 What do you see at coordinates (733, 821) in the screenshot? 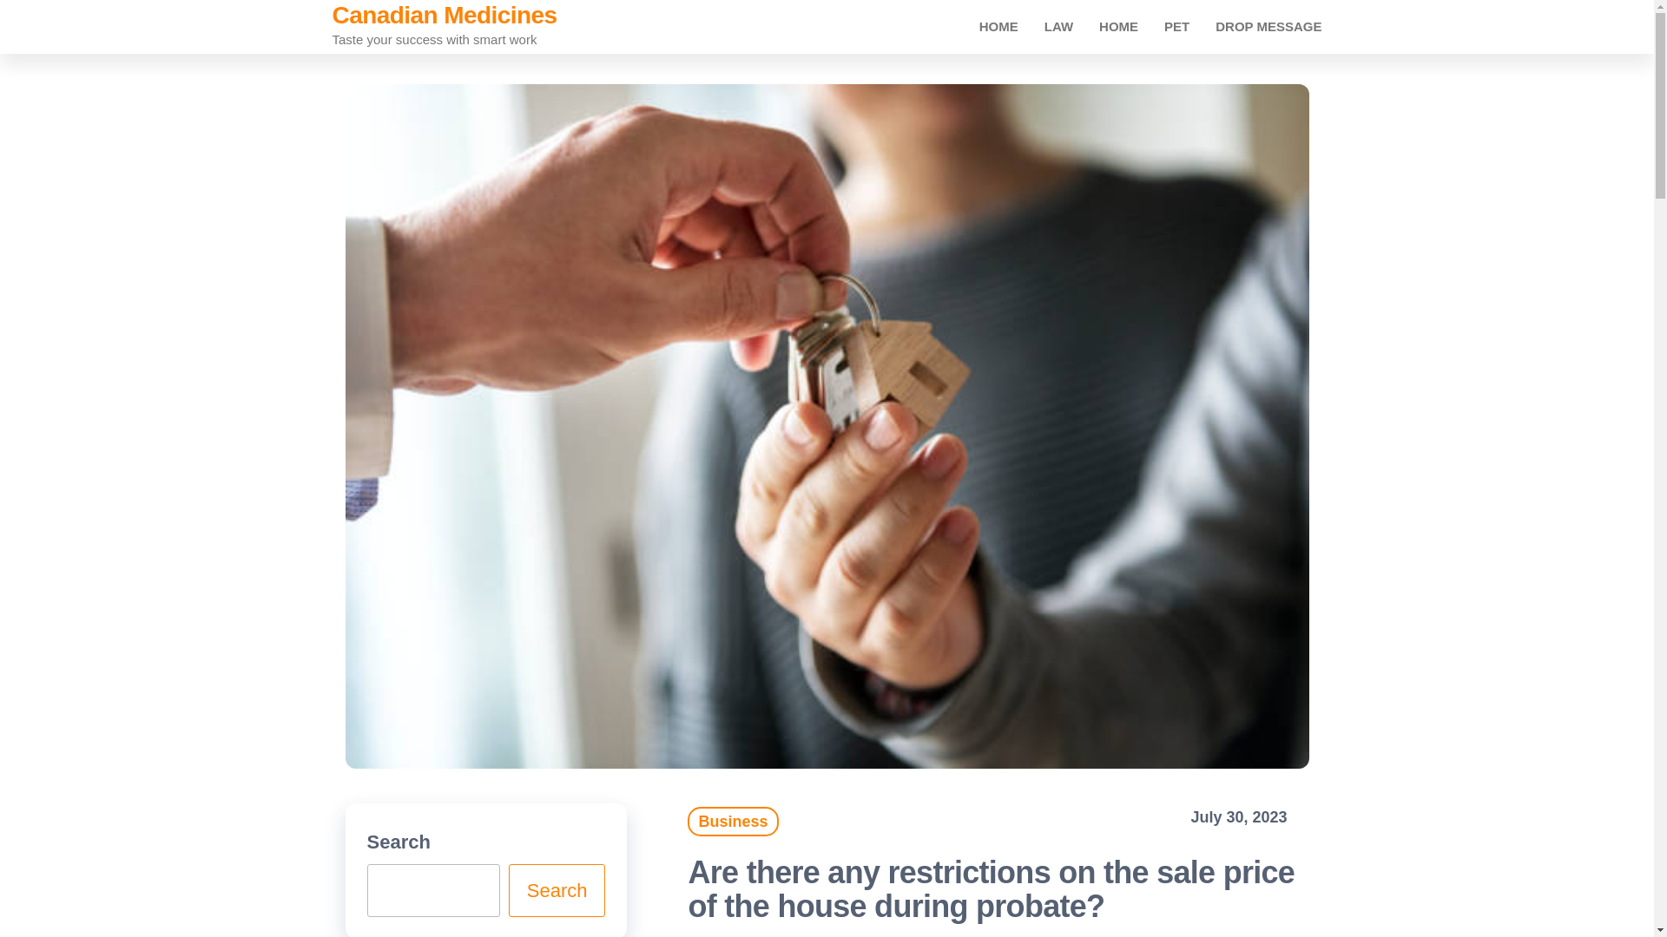
I see `Business` at bounding box center [733, 821].